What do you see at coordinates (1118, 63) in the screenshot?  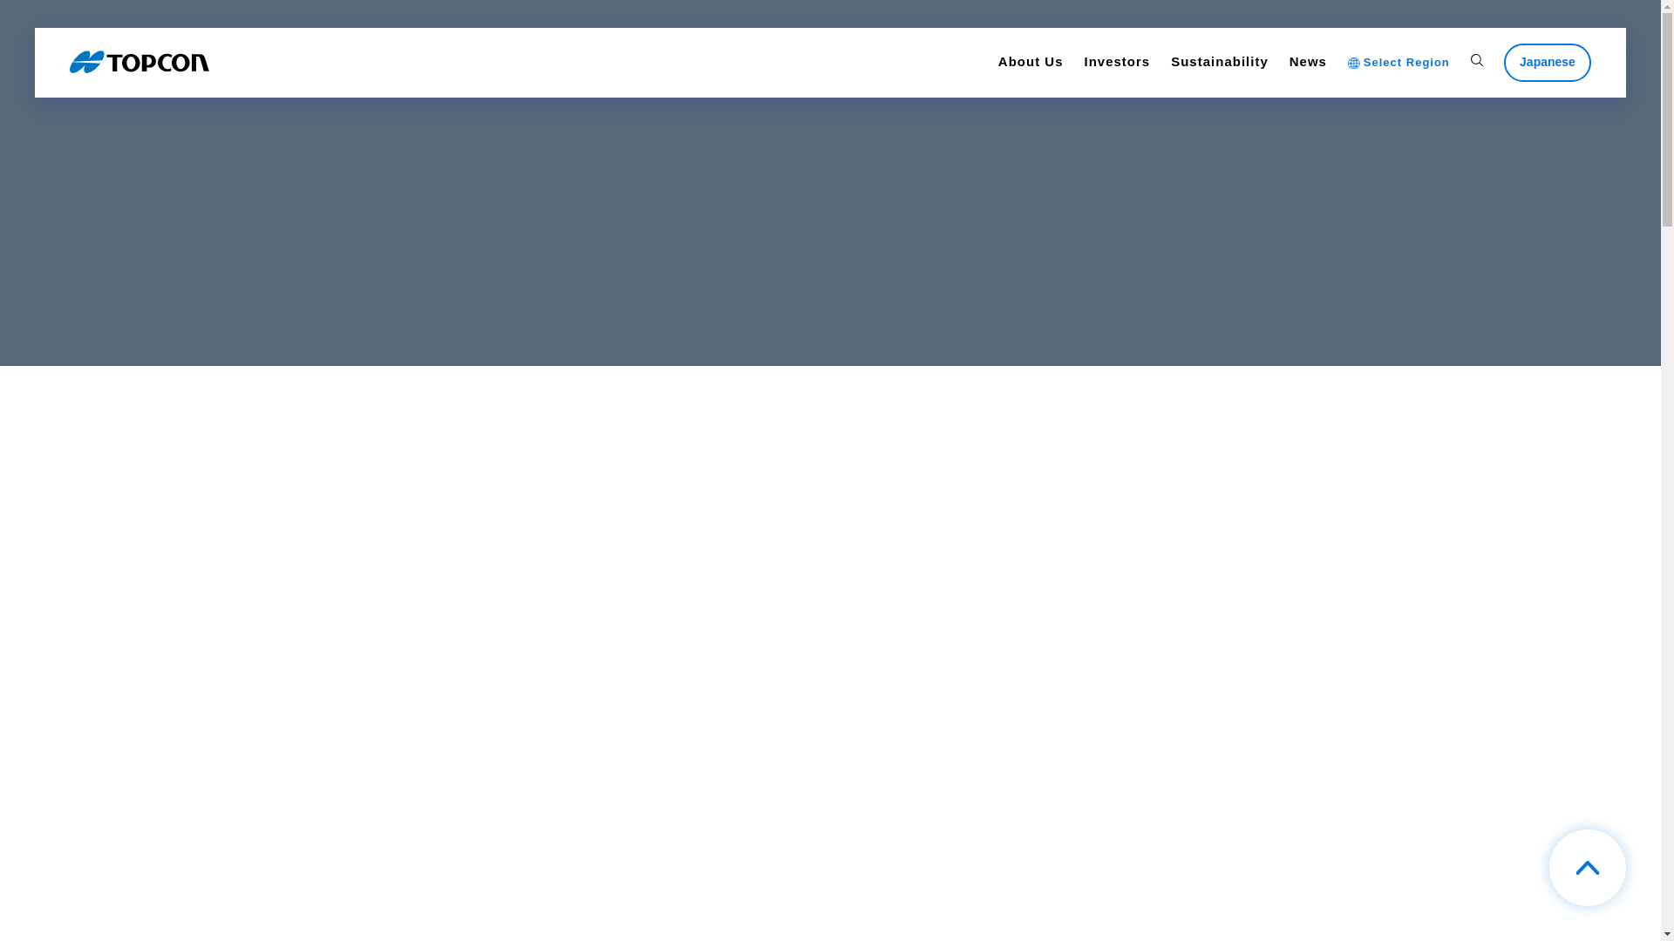 I see `Investors` at bounding box center [1118, 63].